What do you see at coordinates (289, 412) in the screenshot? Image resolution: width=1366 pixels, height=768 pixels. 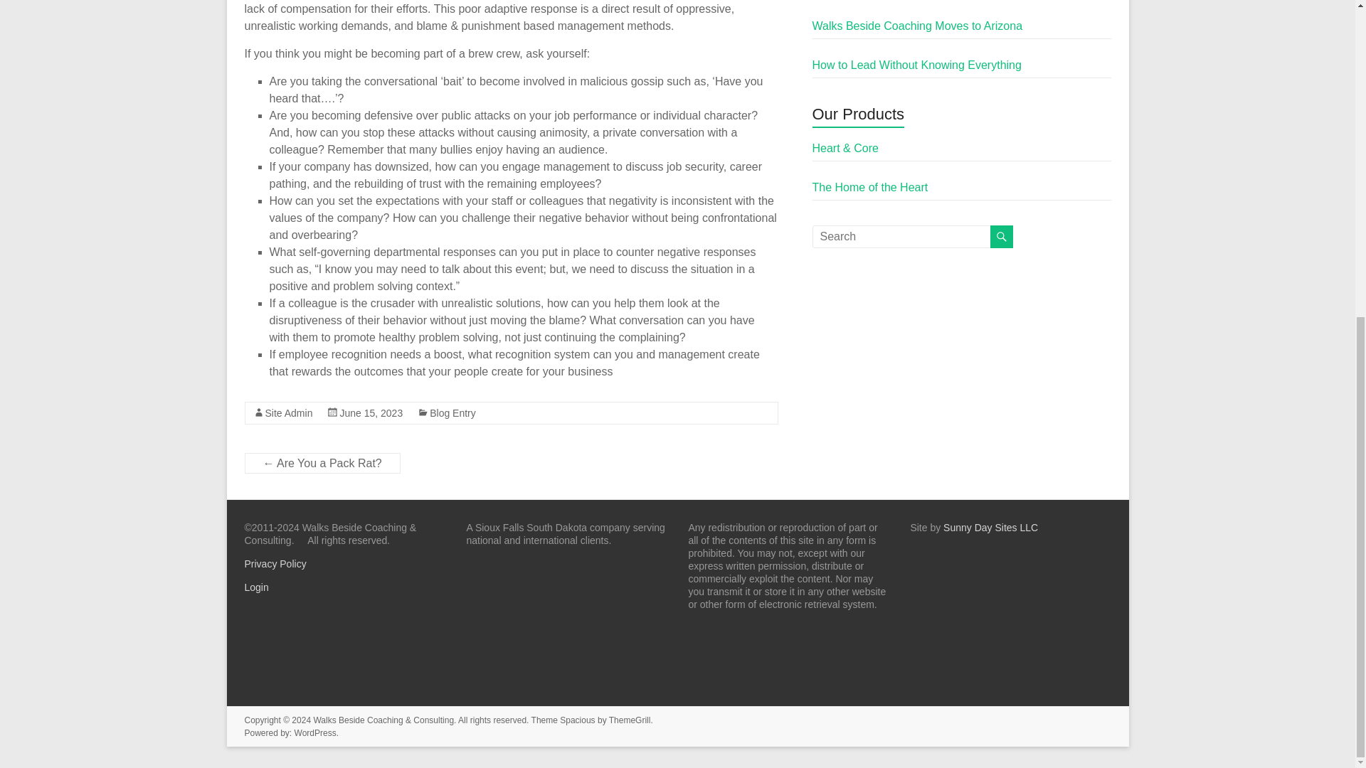 I see `Site Admin` at bounding box center [289, 412].